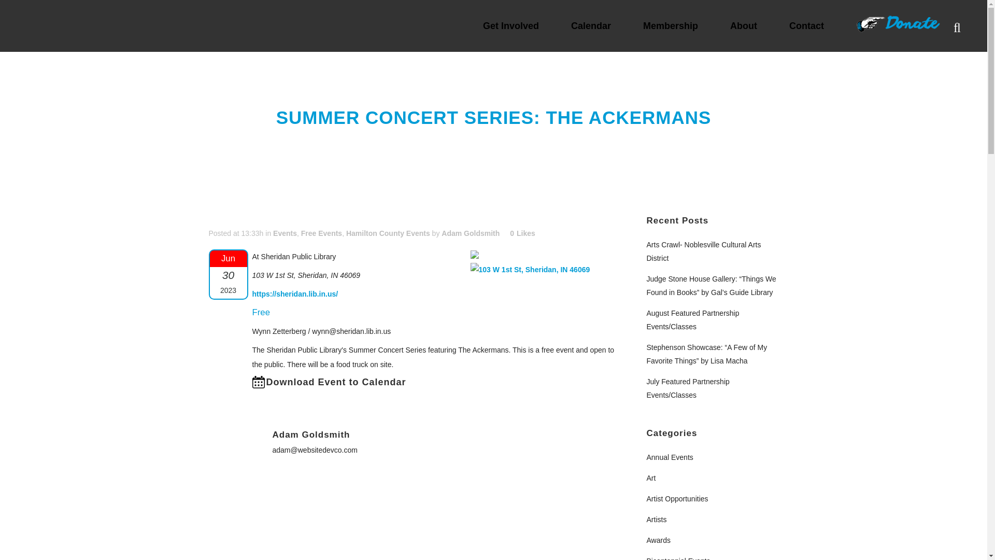 The width and height of the screenshot is (995, 560). What do you see at coordinates (388, 233) in the screenshot?
I see `Hamilton County Events` at bounding box center [388, 233].